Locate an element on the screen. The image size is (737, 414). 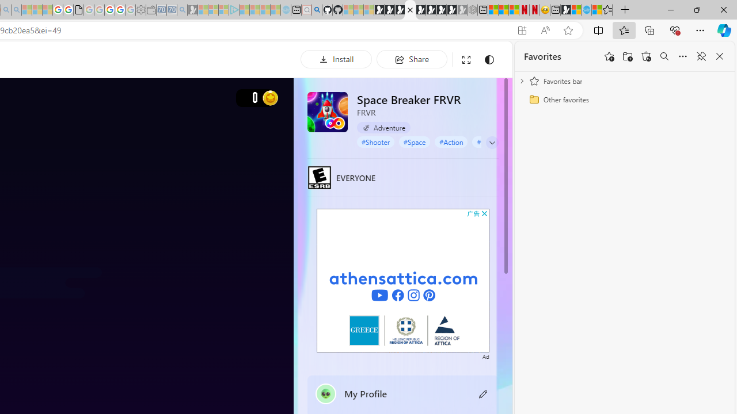
github - Search is located at coordinates (317, 10).